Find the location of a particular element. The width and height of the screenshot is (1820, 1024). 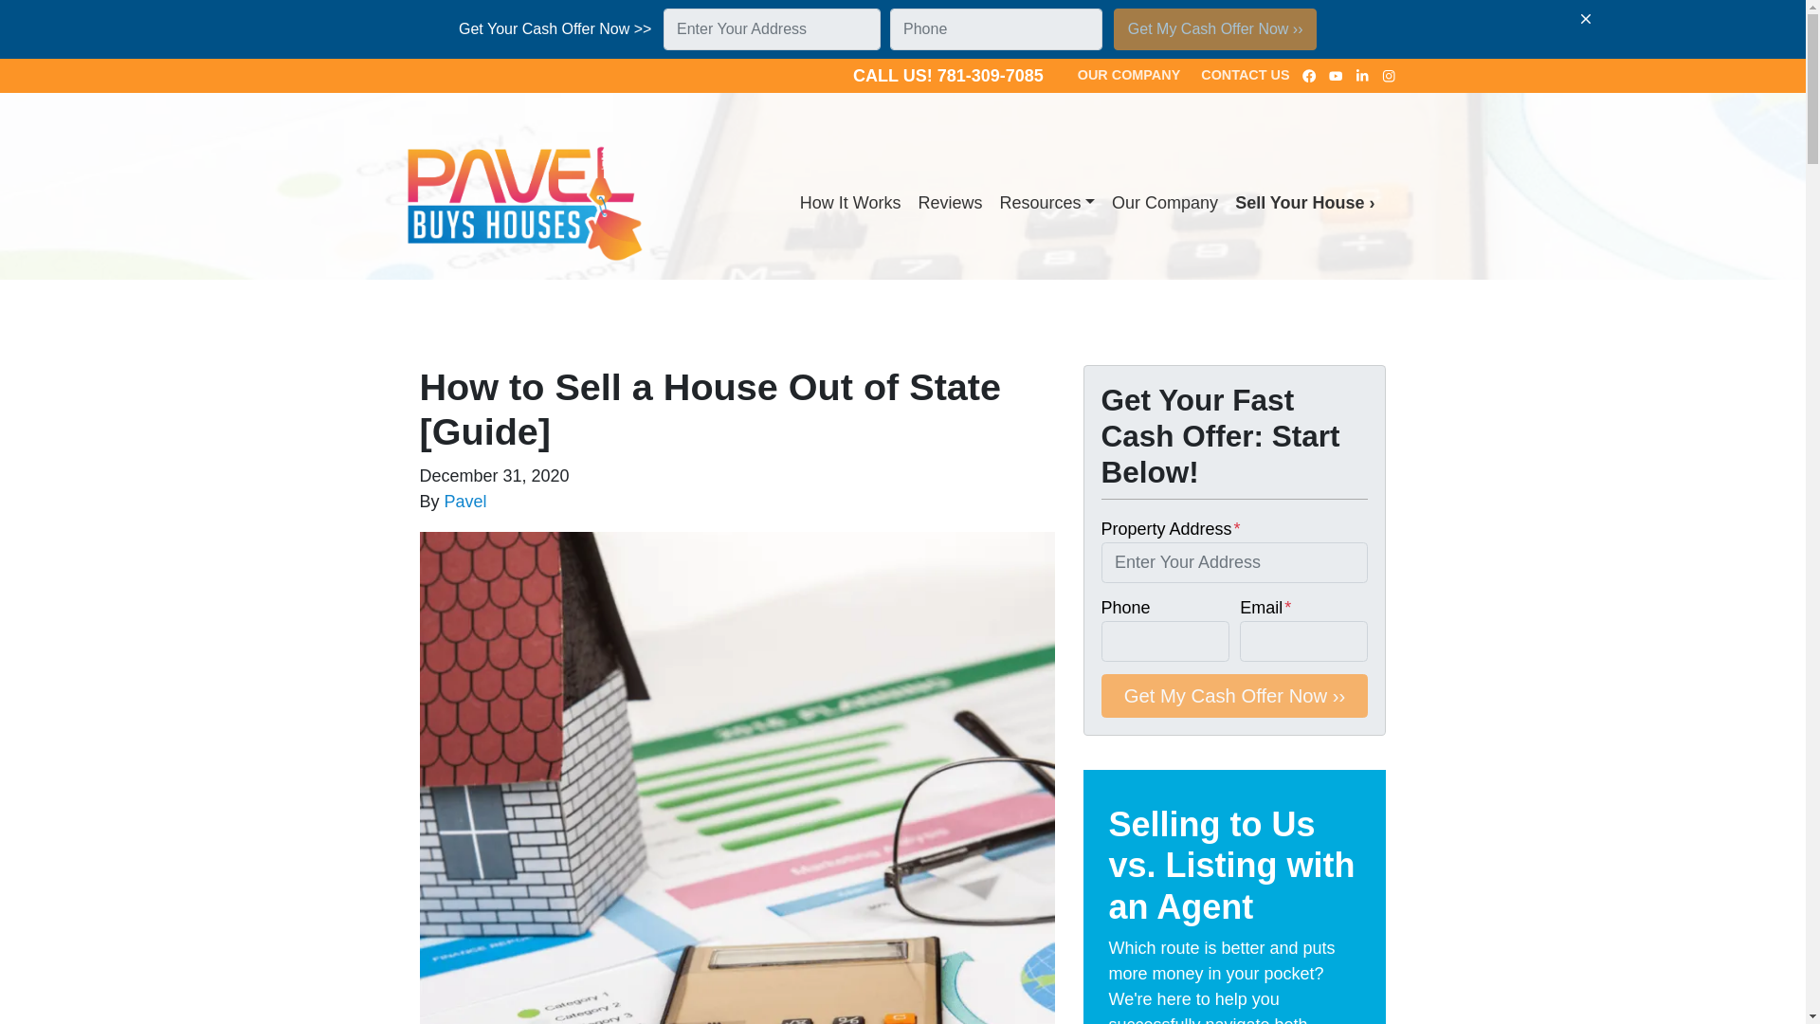

OUR COMPANY is located at coordinates (1128, 76).